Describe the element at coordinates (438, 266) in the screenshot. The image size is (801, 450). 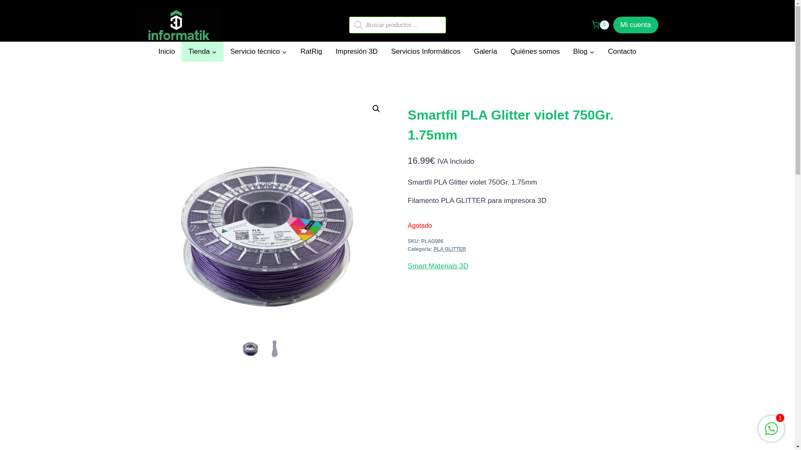
I see `Smart Materials 3D` at that location.